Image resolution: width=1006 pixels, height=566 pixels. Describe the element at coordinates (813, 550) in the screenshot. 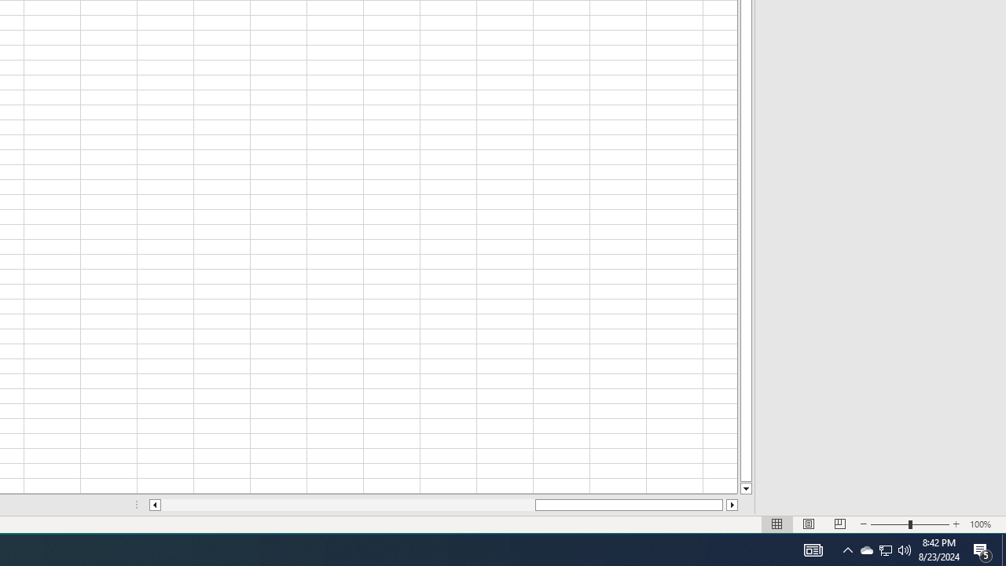

I see `AutomationID: 4105` at that location.